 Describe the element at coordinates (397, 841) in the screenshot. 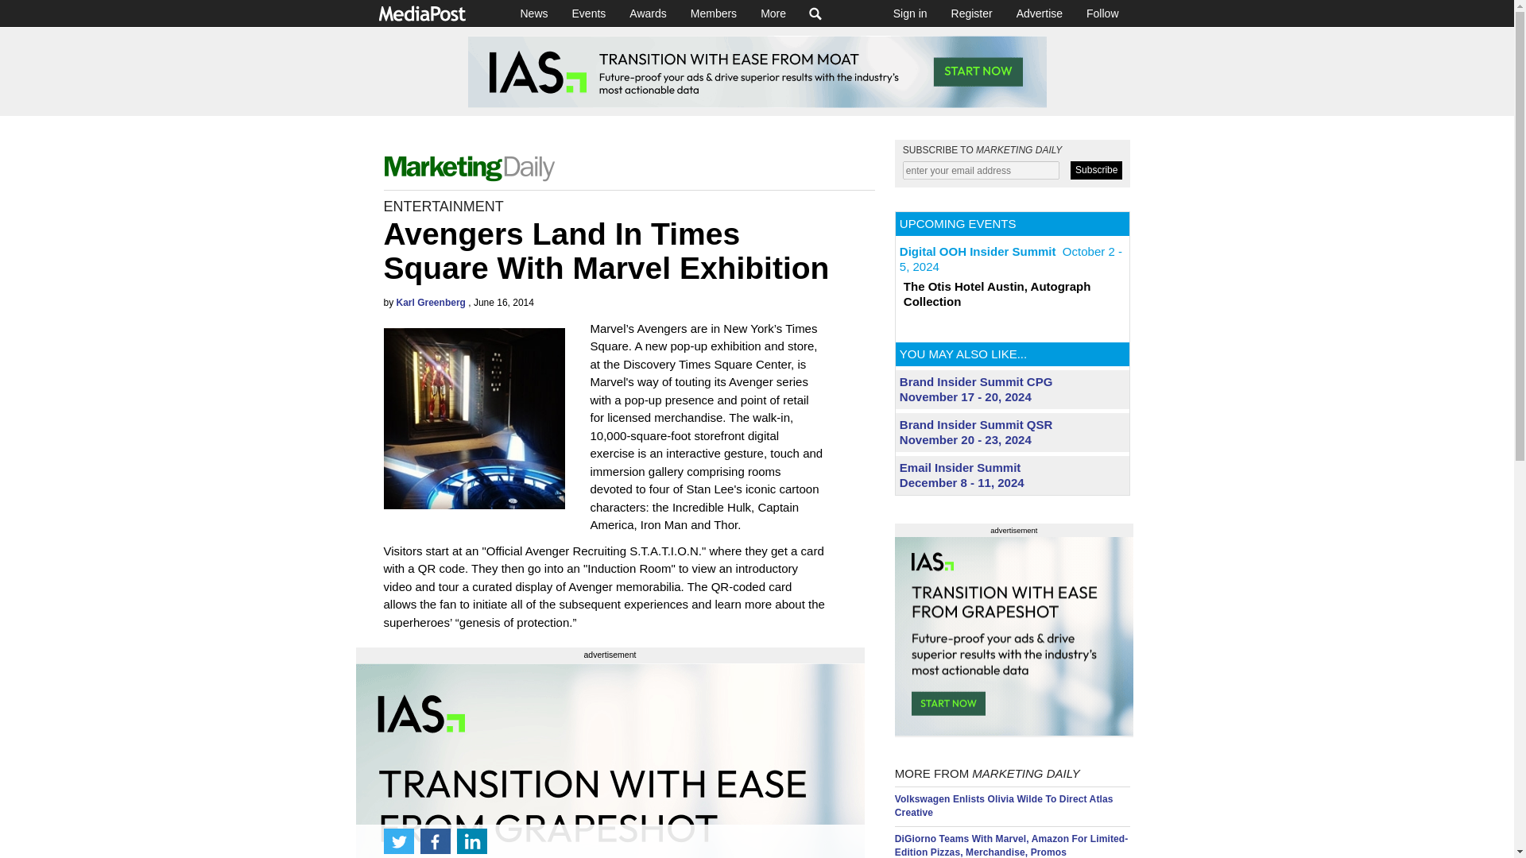

I see `Share on Twitter` at that location.